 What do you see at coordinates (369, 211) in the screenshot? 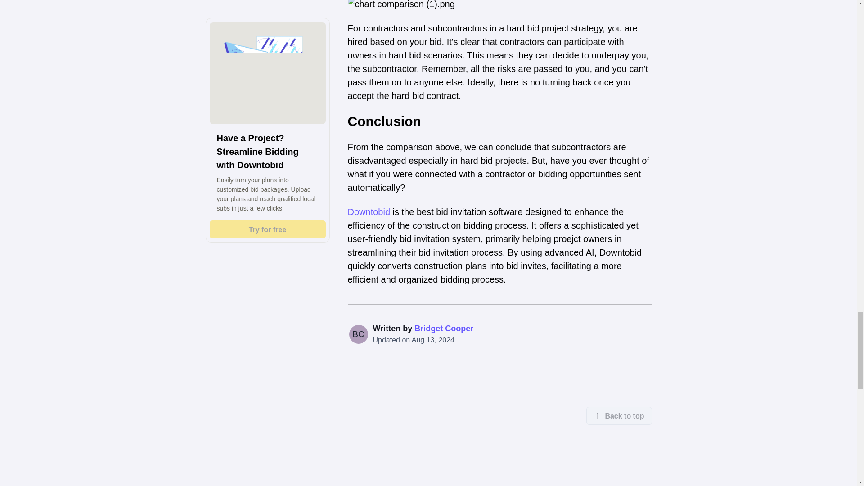
I see `Downtobid` at bounding box center [369, 211].